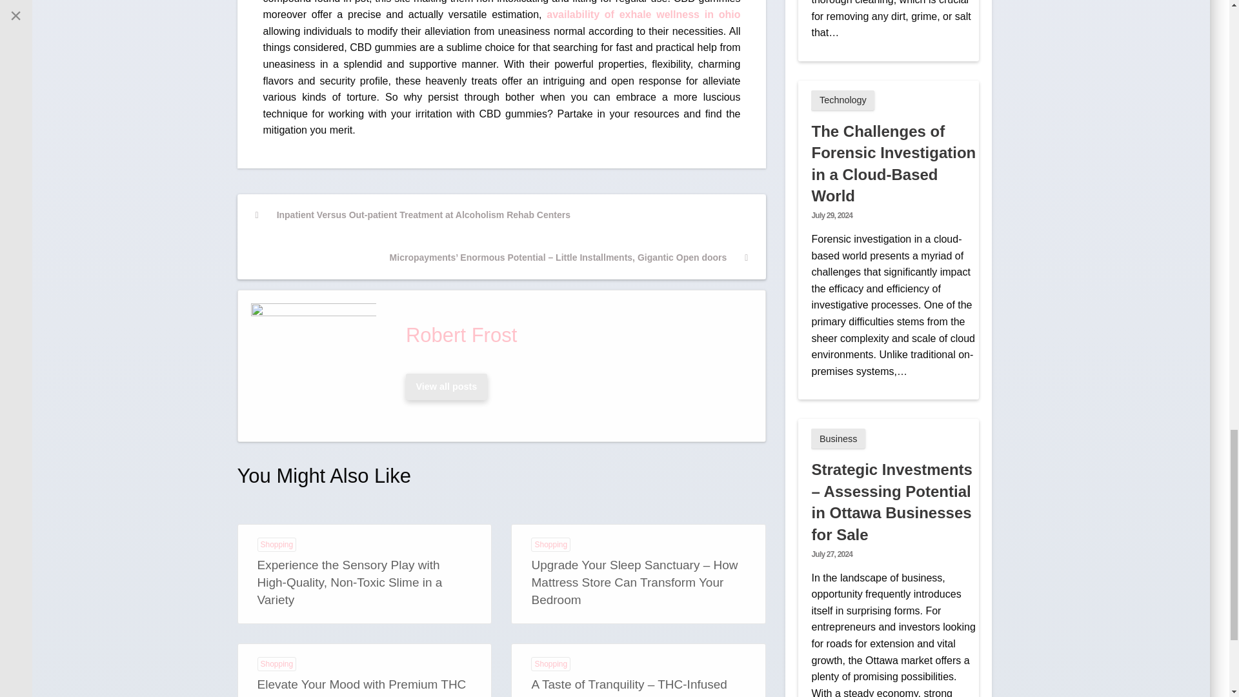 The height and width of the screenshot is (697, 1239). I want to click on availability of exhale wellness in ohio, so click(643, 14).